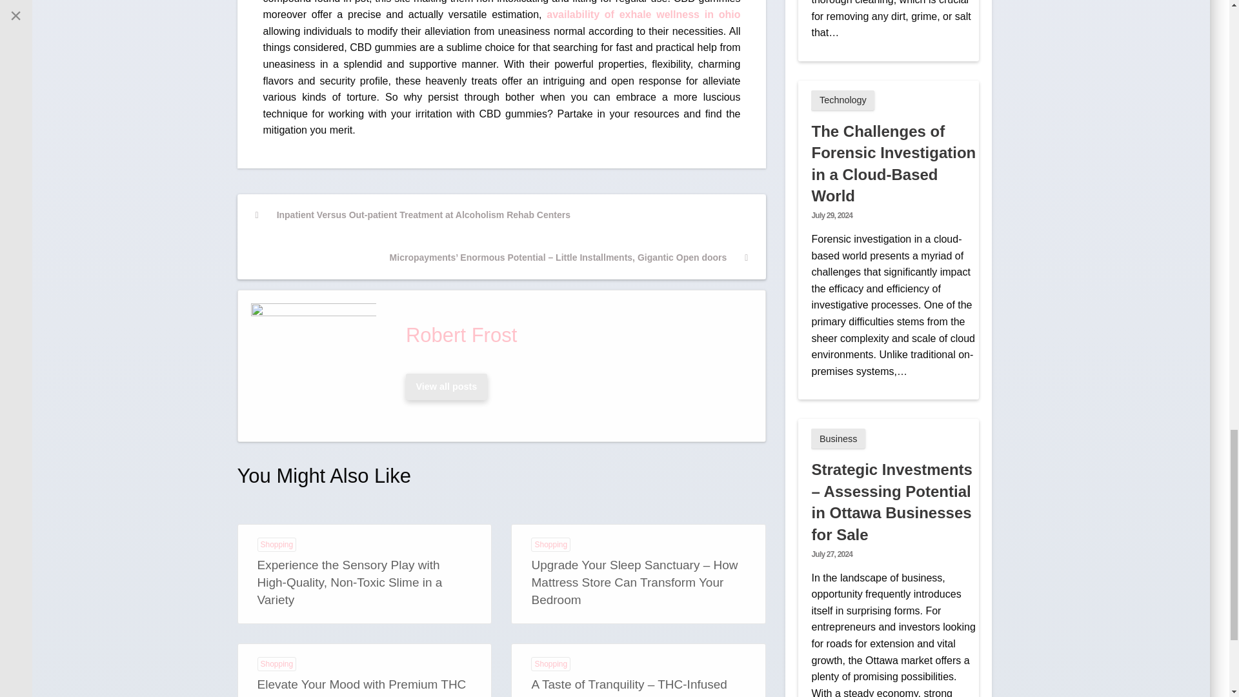 The height and width of the screenshot is (697, 1239). I want to click on availability of exhale wellness in ohio, so click(643, 14).